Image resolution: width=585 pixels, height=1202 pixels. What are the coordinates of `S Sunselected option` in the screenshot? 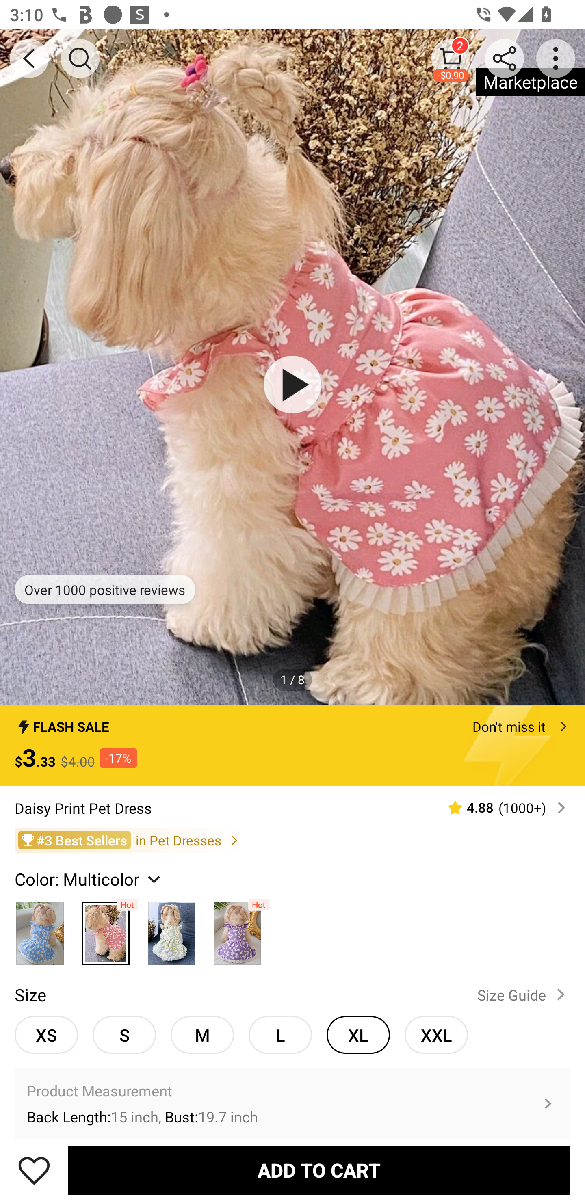 It's located at (124, 1035).